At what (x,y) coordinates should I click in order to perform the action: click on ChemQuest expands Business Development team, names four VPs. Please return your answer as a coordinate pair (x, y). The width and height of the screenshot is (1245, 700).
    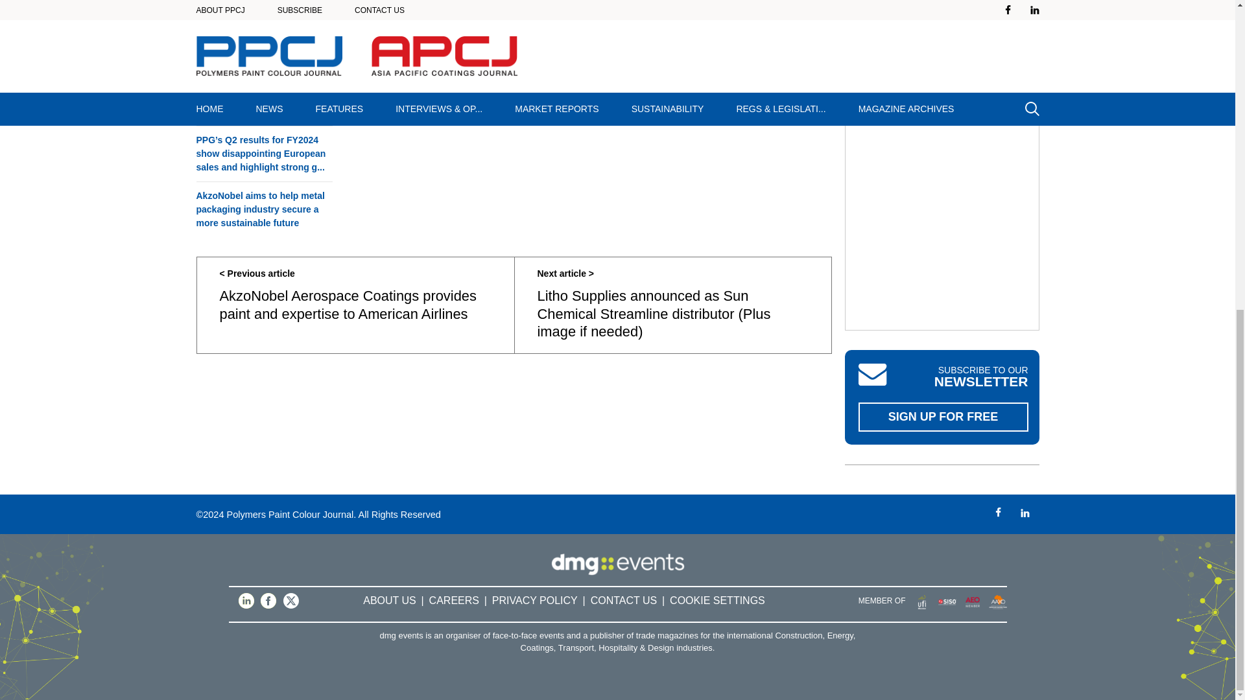
    Looking at the image, I should click on (263, 101).